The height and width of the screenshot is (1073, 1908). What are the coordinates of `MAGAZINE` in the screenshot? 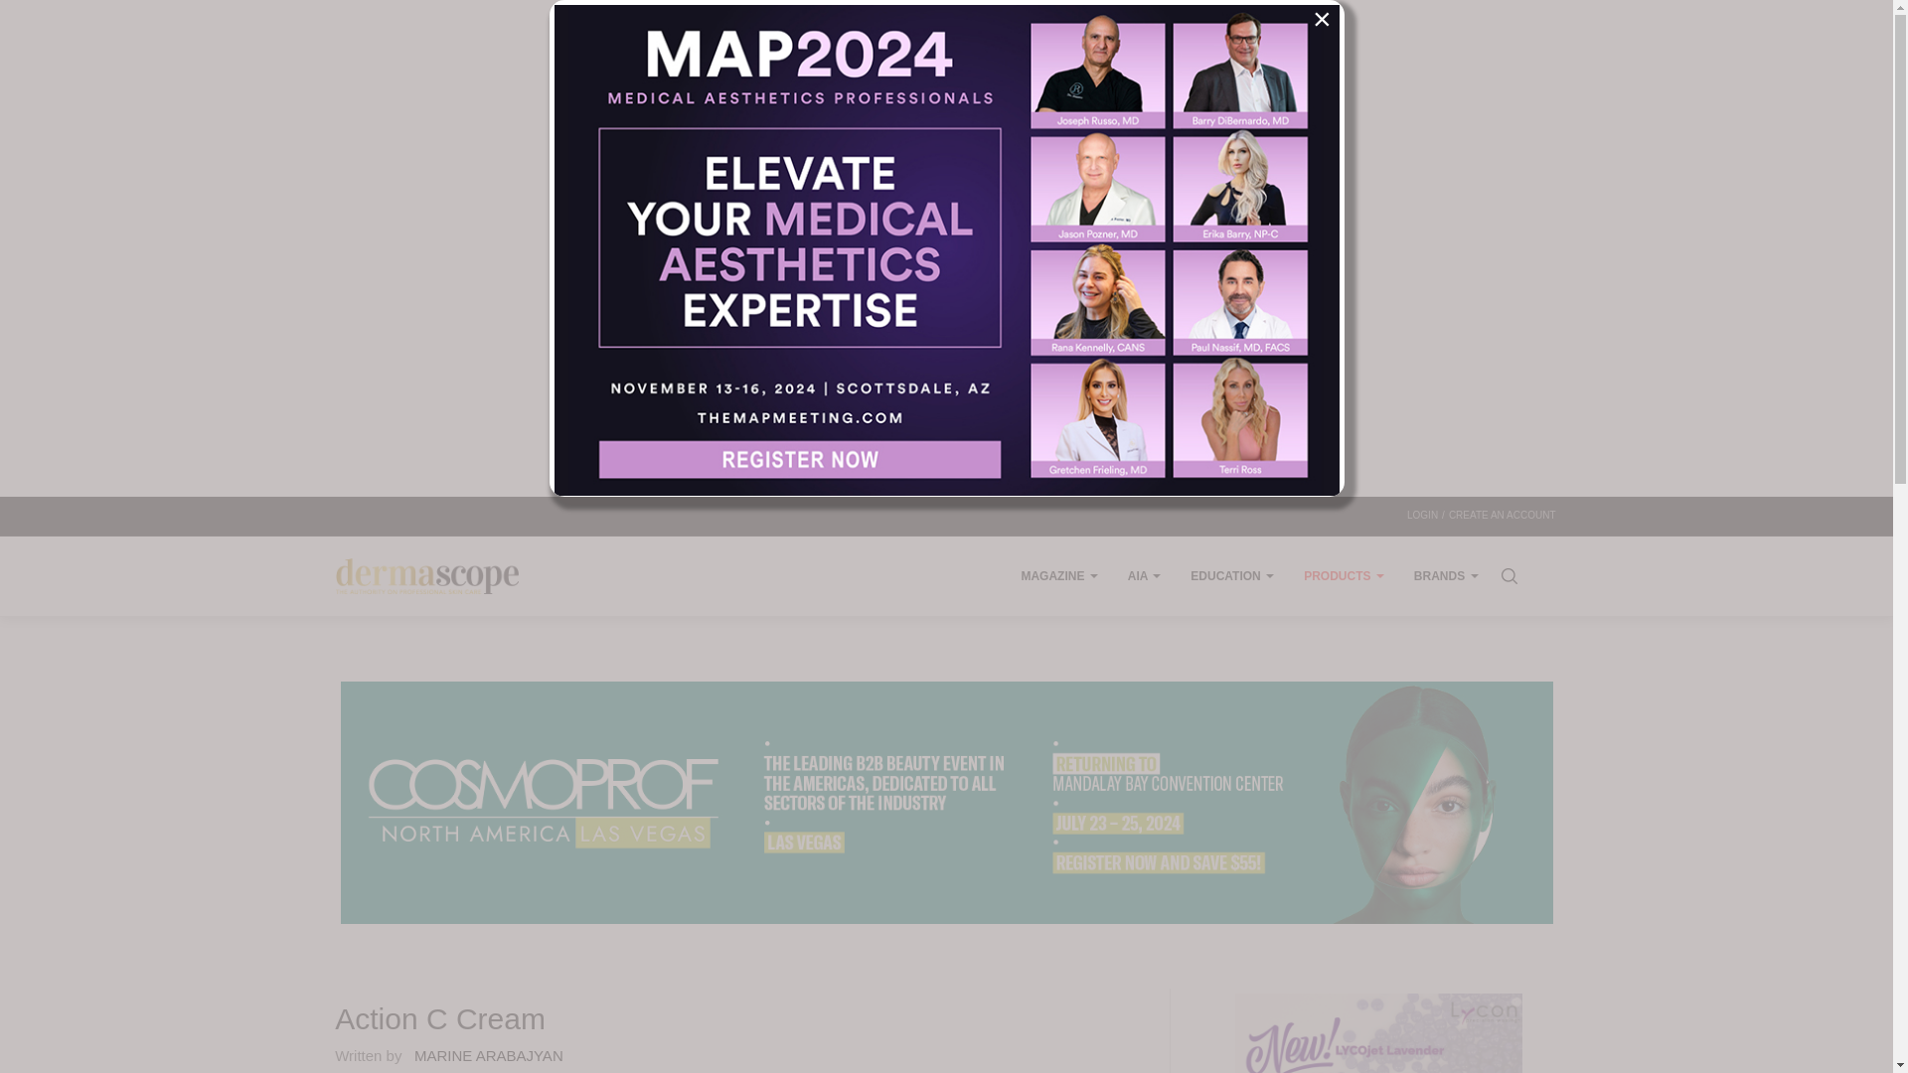 It's located at (1059, 576).